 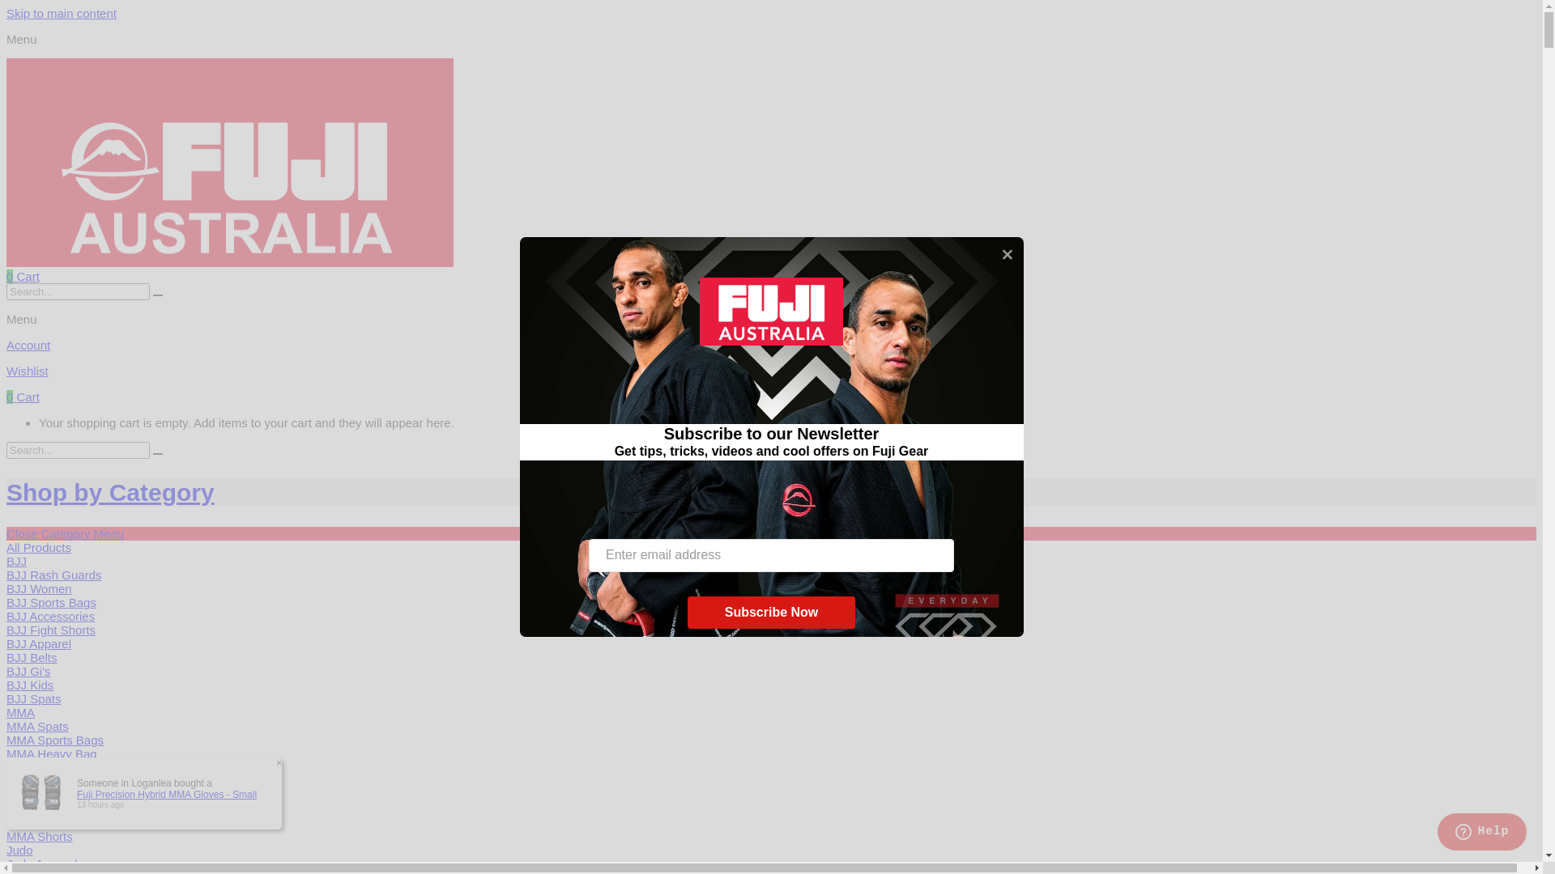 What do you see at coordinates (62, 13) in the screenshot?
I see `Skip to main content` at bounding box center [62, 13].